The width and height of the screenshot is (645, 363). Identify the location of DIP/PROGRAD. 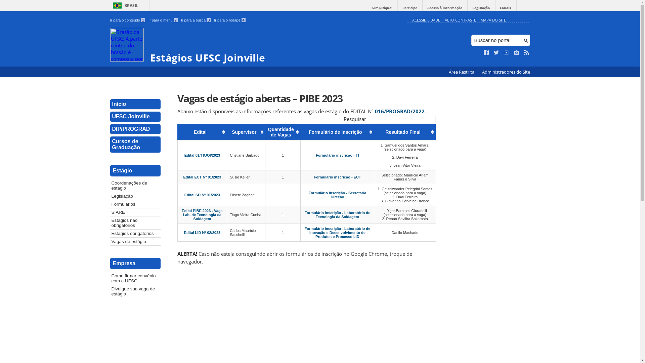
(135, 129).